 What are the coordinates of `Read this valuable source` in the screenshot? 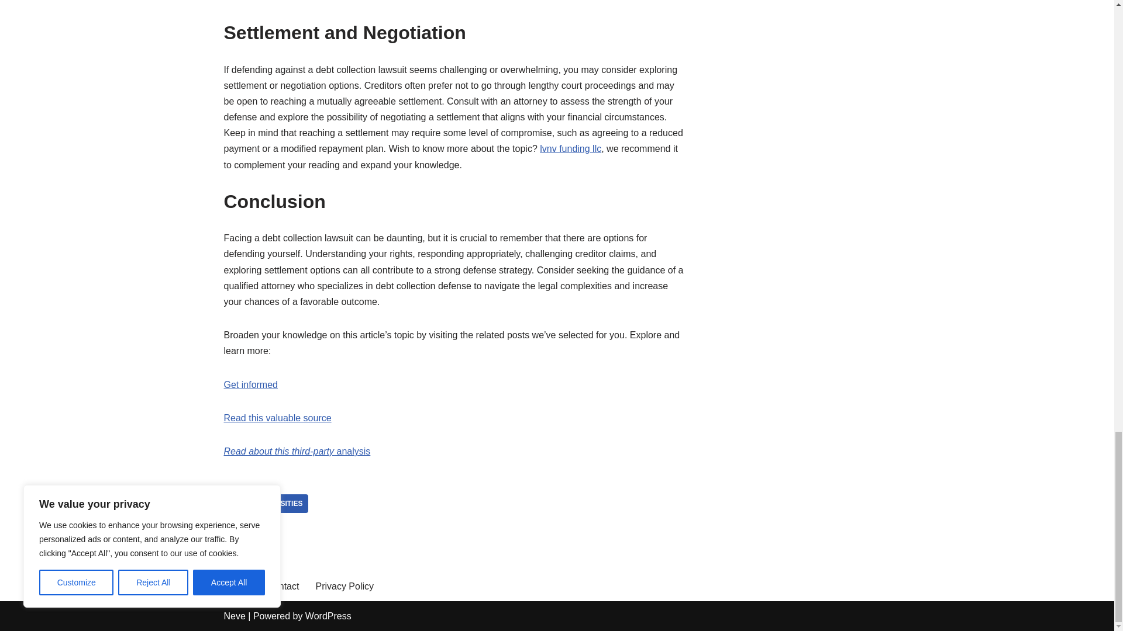 It's located at (277, 418).